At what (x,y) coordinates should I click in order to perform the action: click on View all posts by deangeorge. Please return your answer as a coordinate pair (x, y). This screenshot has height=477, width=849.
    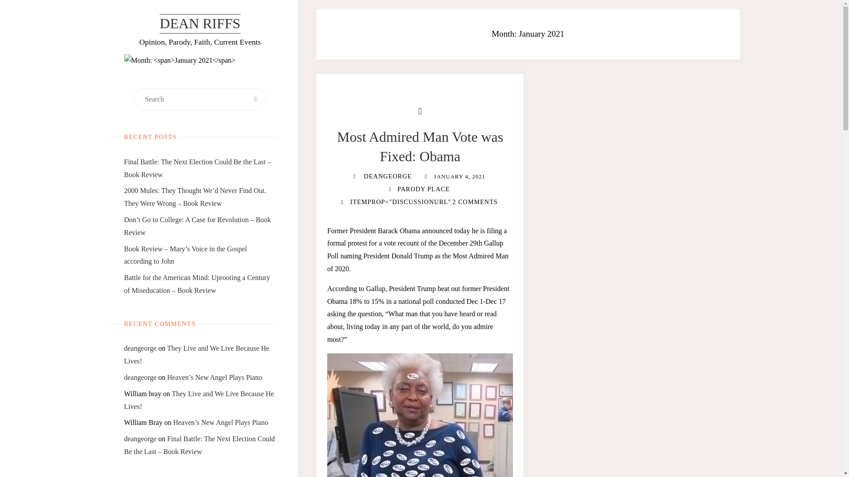
    Looking at the image, I should click on (387, 176).